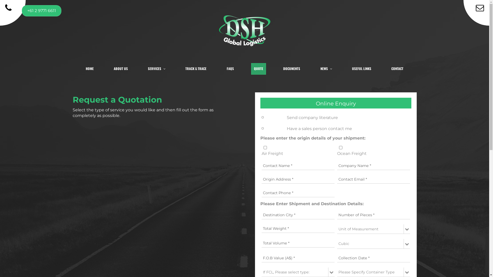 This screenshot has height=277, width=493. What do you see at coordinates (196, 69) in the screenshot?
I see `TRACK & TRACE` at bounding box center [196, 69].